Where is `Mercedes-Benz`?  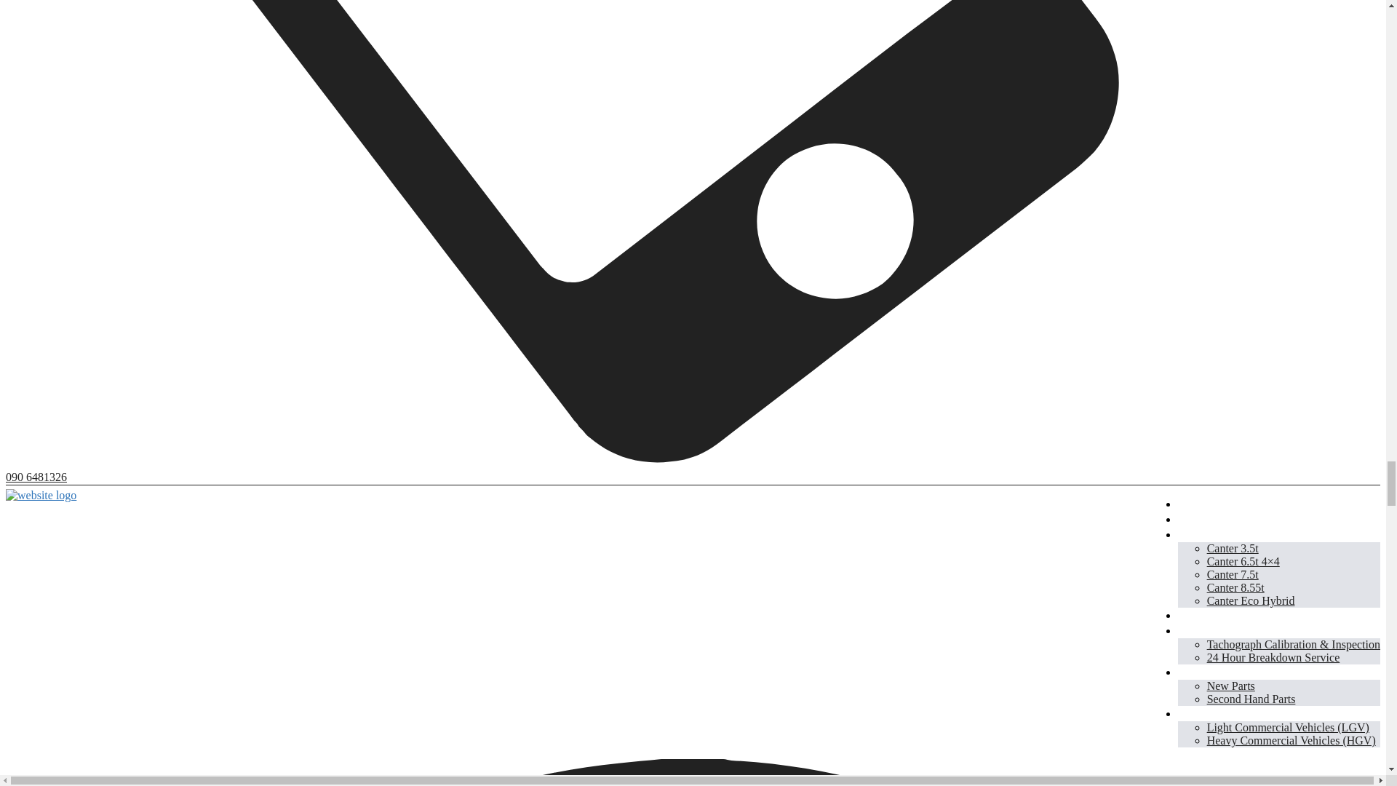
Mercedes-Benz is located at coordinates (1218, 518).